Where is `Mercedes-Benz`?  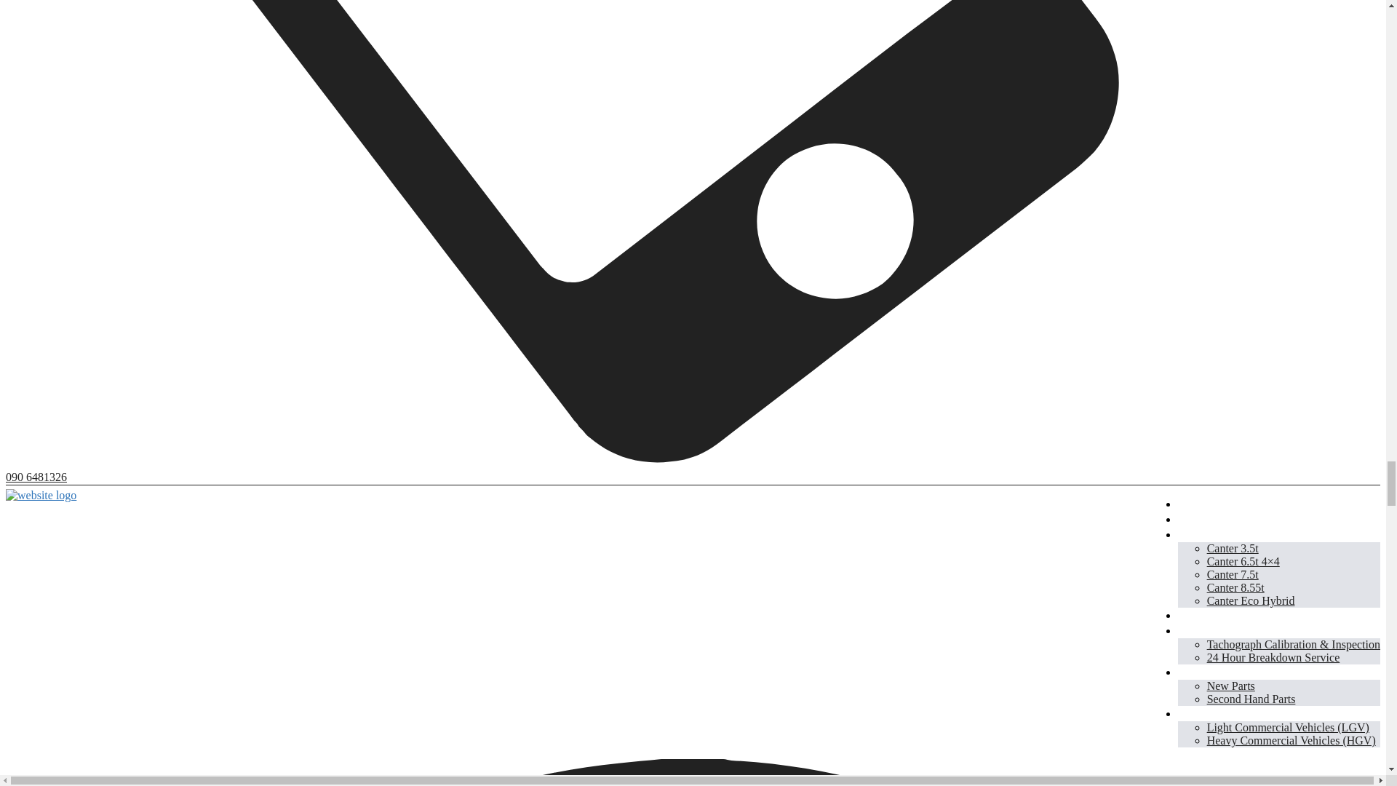
Mercedes-Benz is located at coordinates (1218, 518).